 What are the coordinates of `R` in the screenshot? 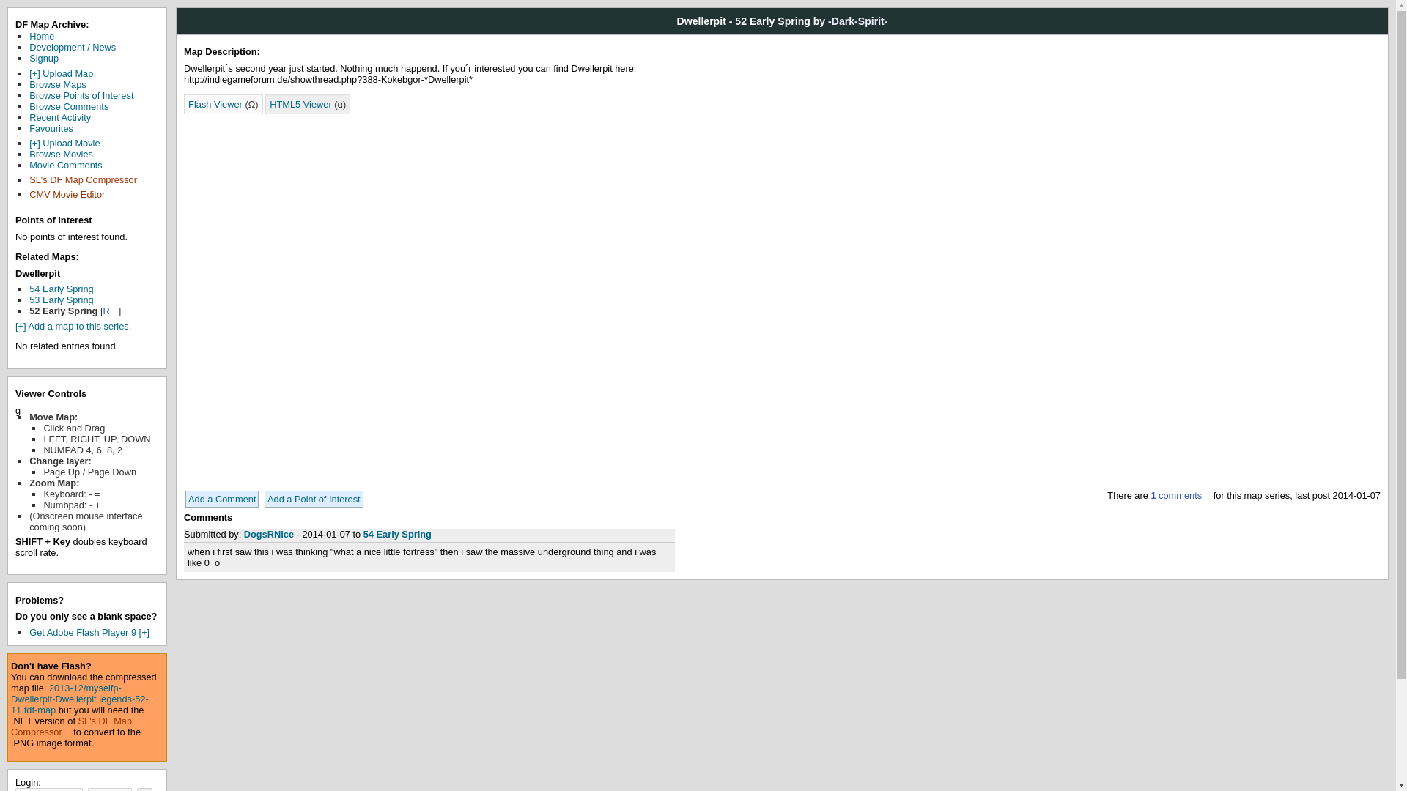 It's located at (110, 311).